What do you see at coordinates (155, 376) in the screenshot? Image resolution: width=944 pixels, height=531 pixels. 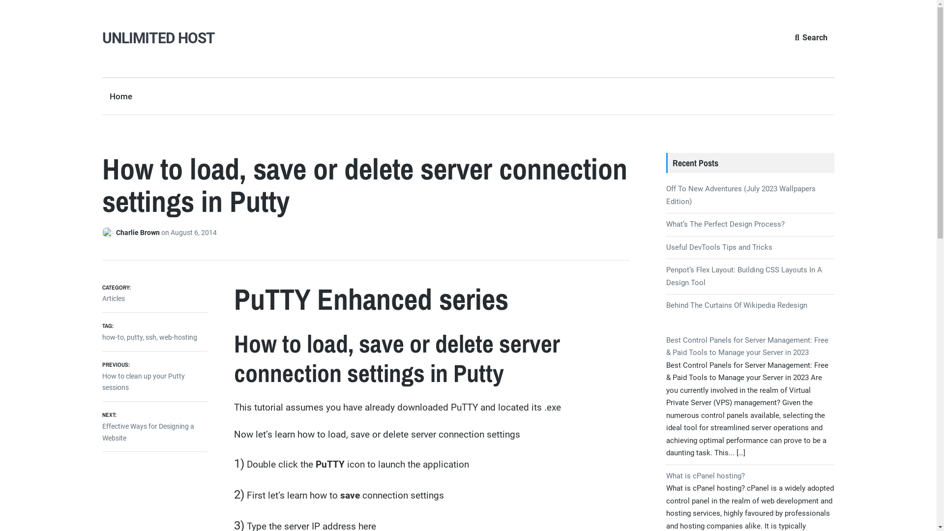 I see `PREVIOUS:
Previous post:
How to clean up your Putty sessions` at bounding box center [155, 376].